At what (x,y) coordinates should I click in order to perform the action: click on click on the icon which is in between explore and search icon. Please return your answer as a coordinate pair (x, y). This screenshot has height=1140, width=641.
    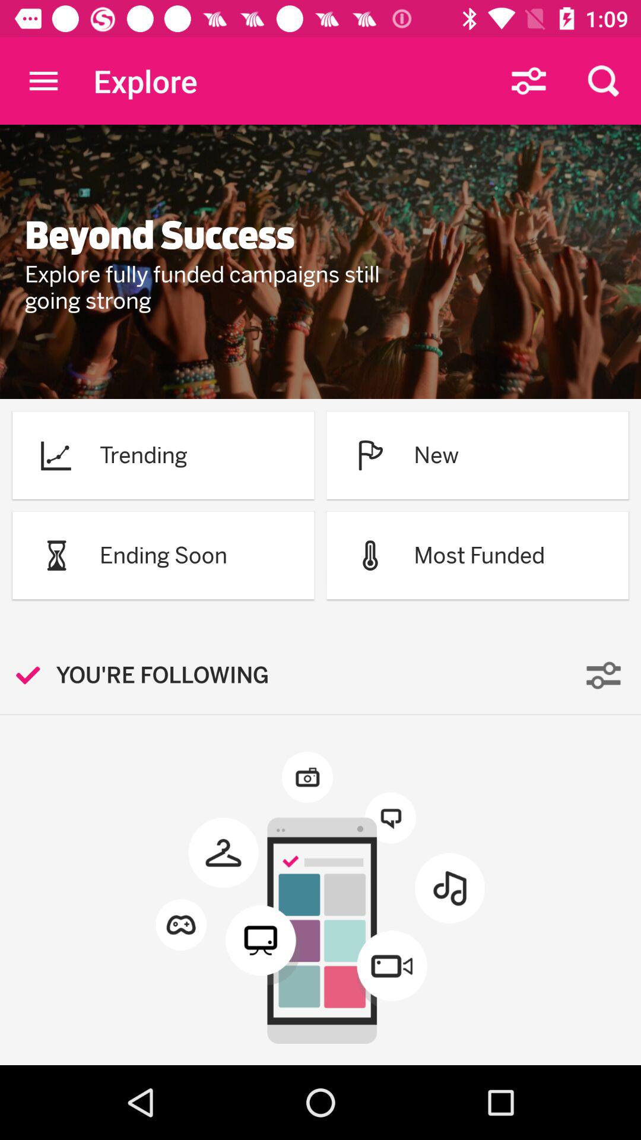
    Looking at the image, I should click on (528, 81).